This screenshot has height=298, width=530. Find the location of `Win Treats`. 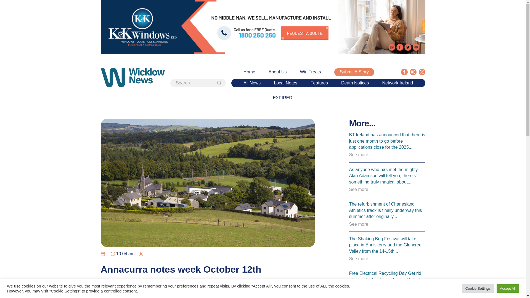

Win Treats is located at coordinates (310, 72).